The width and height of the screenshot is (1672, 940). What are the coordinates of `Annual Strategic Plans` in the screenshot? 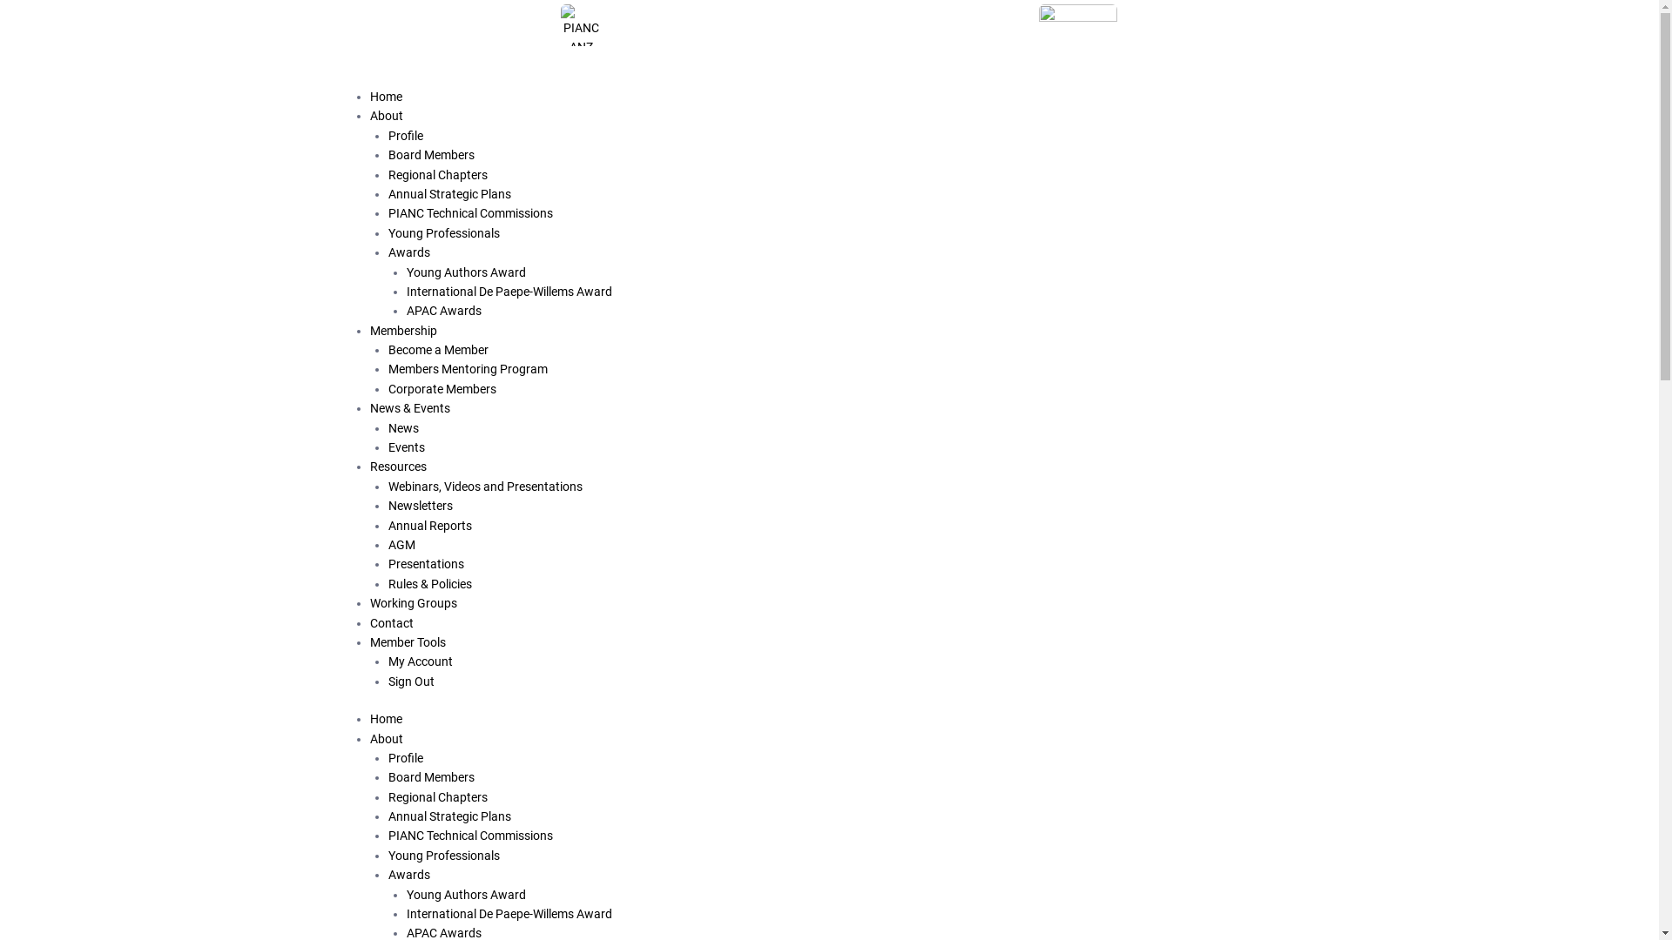 It's located at (449, 816).